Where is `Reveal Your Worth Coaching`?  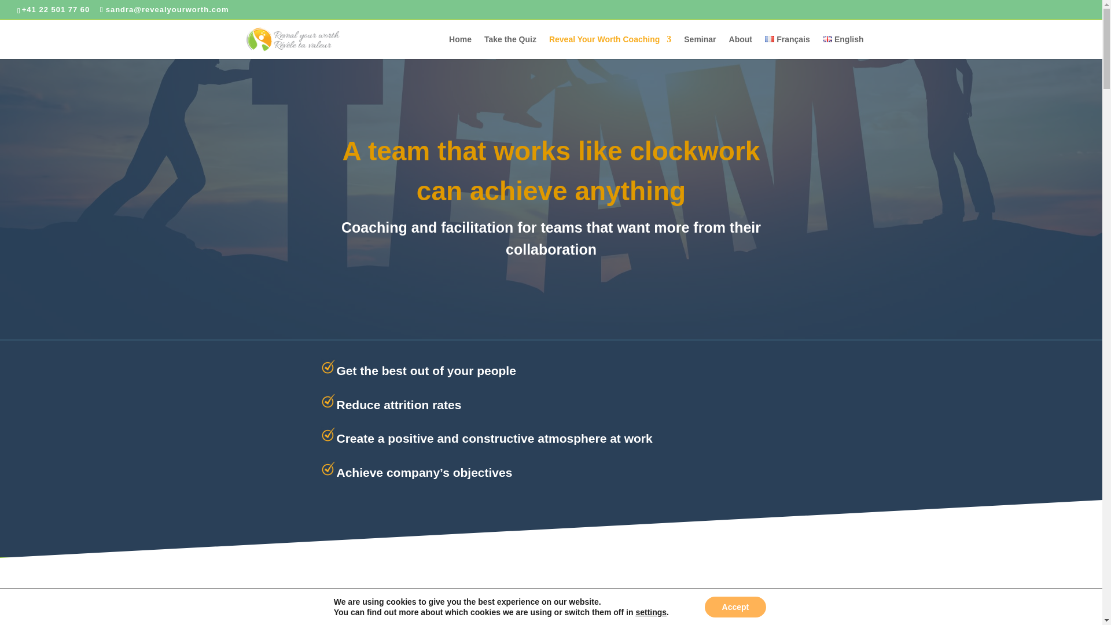 Reveal Your Worth Coaching is located at coordinates (610, 46).